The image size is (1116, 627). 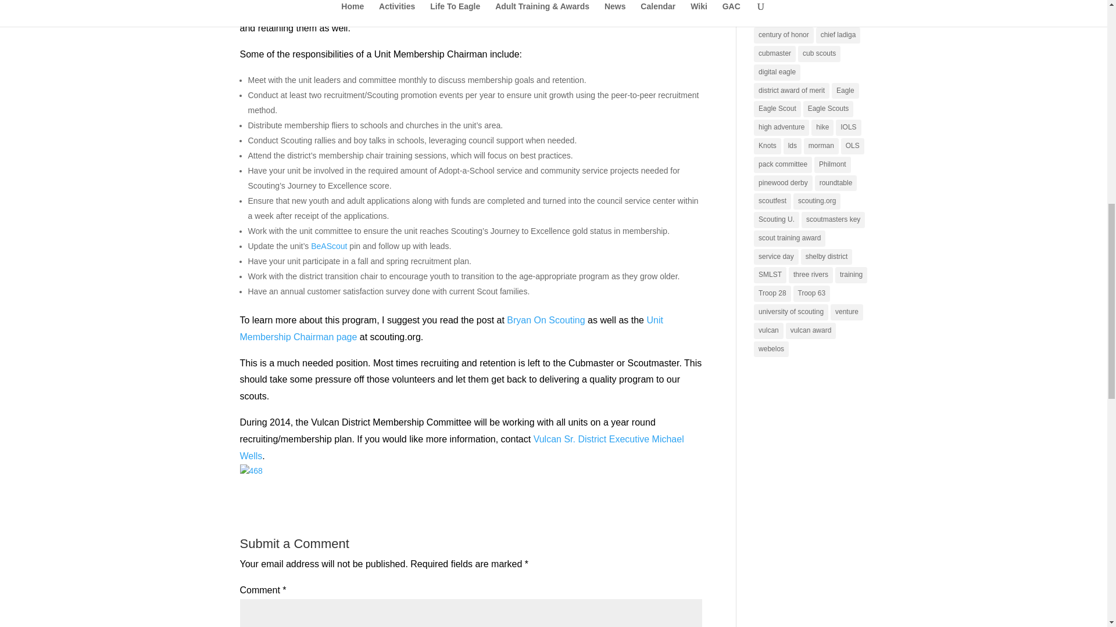 I want to click on Bryan On Scouting, so click(x=545, y=320).